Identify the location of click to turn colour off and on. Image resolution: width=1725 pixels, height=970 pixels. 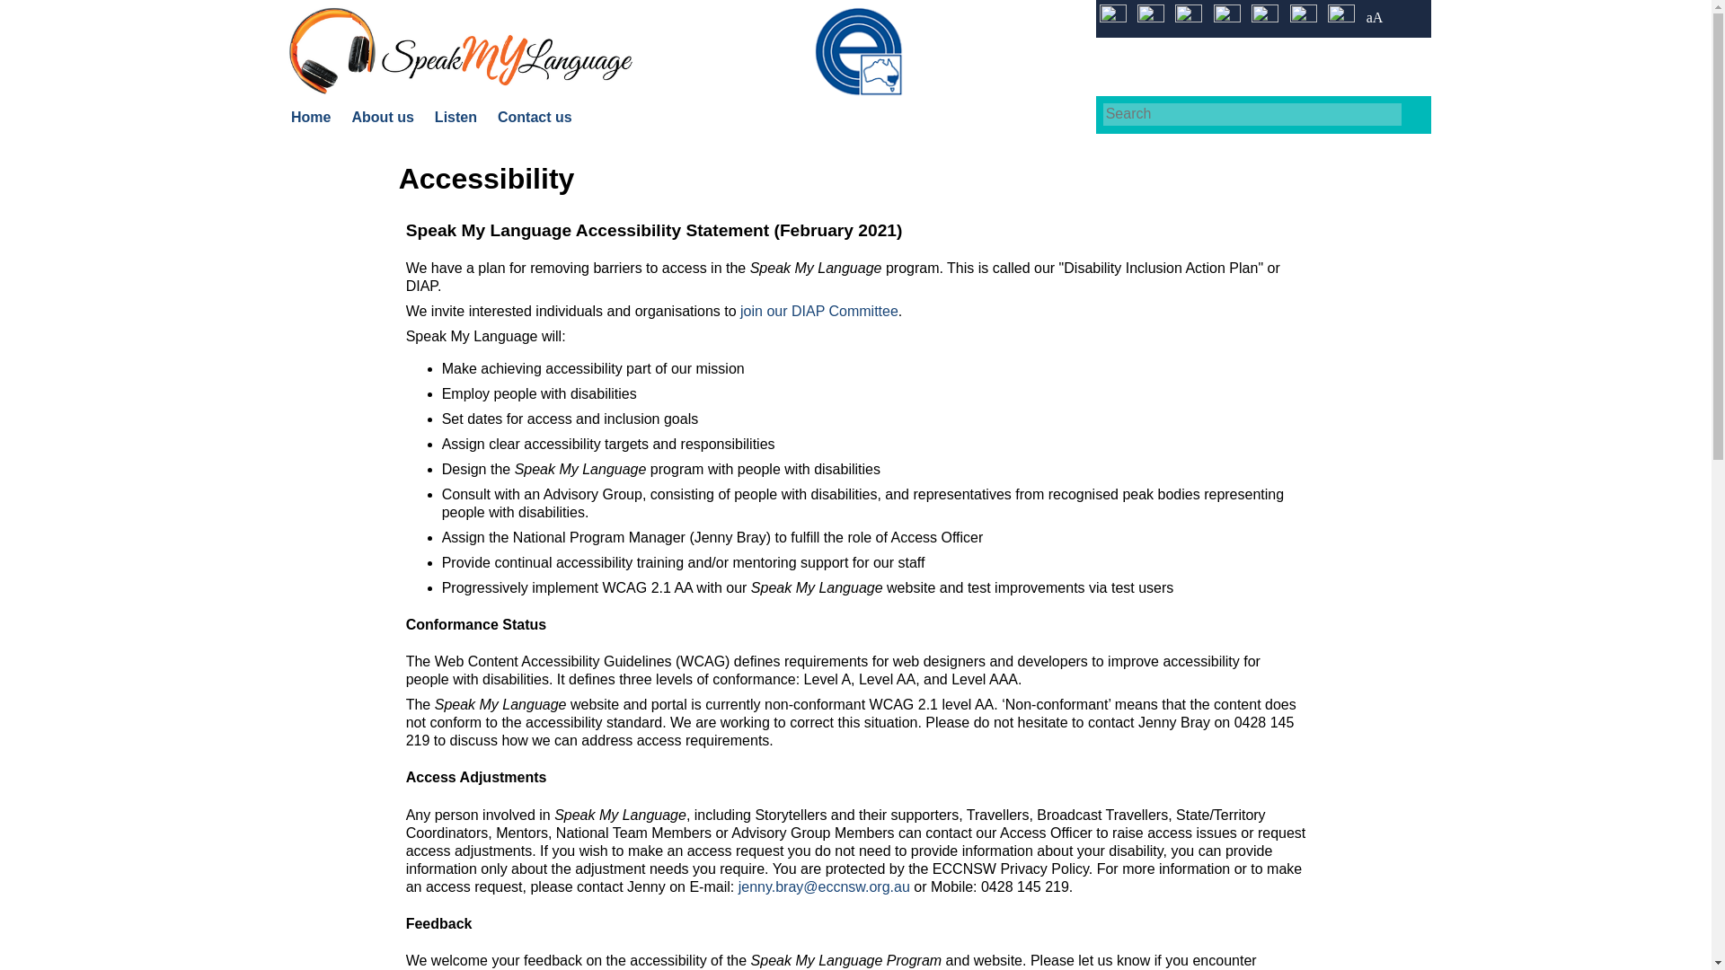
(1112, 18).